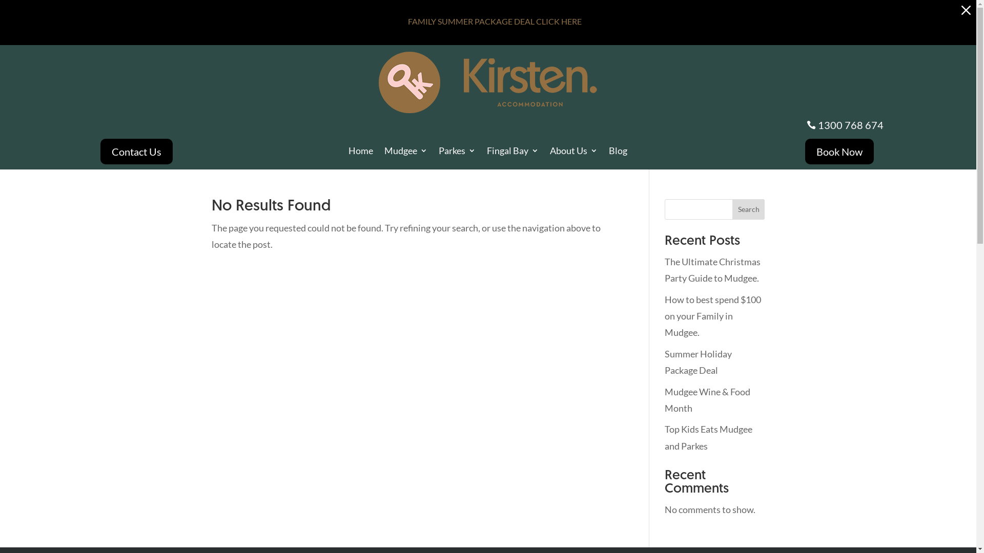 The image size is (984, 553). What do you see at coordinates (850, 125) in the screenshot?
I see `1300 768 674` at bounding box center [850, 125].